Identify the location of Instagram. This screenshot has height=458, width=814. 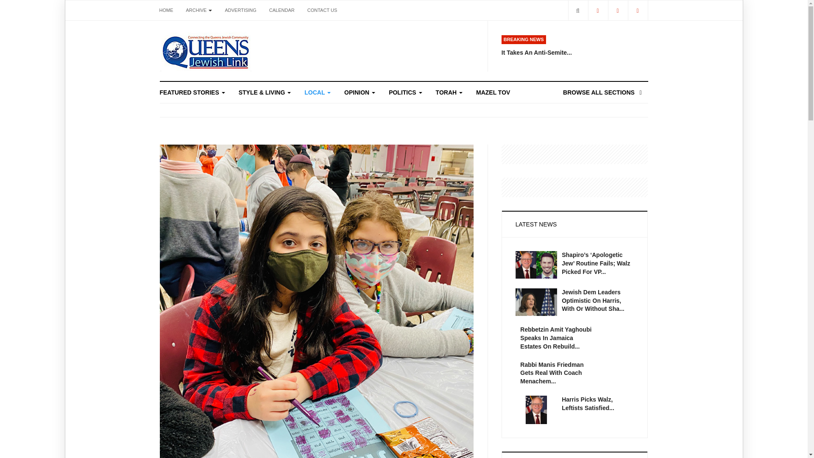
(637, 10).